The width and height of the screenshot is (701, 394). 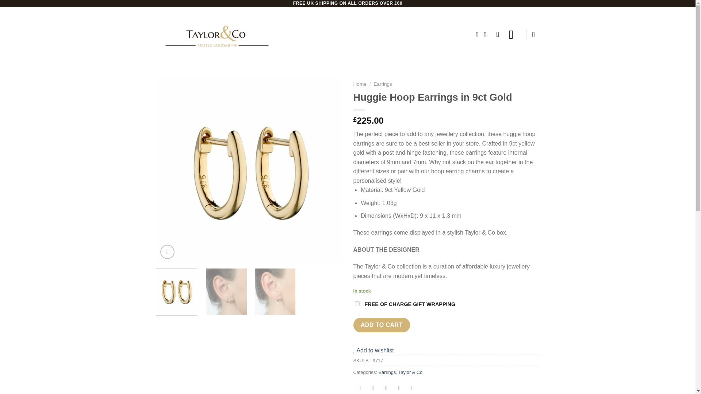 I want to click on Add to wishlist, so click(x=374, y=350).